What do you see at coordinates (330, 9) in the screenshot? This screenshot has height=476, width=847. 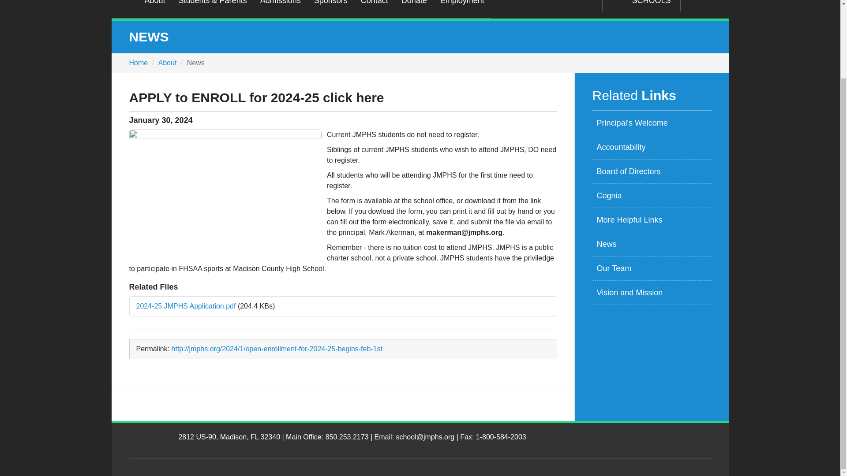 I see `Sponsors` at bounding box center [330, 9].